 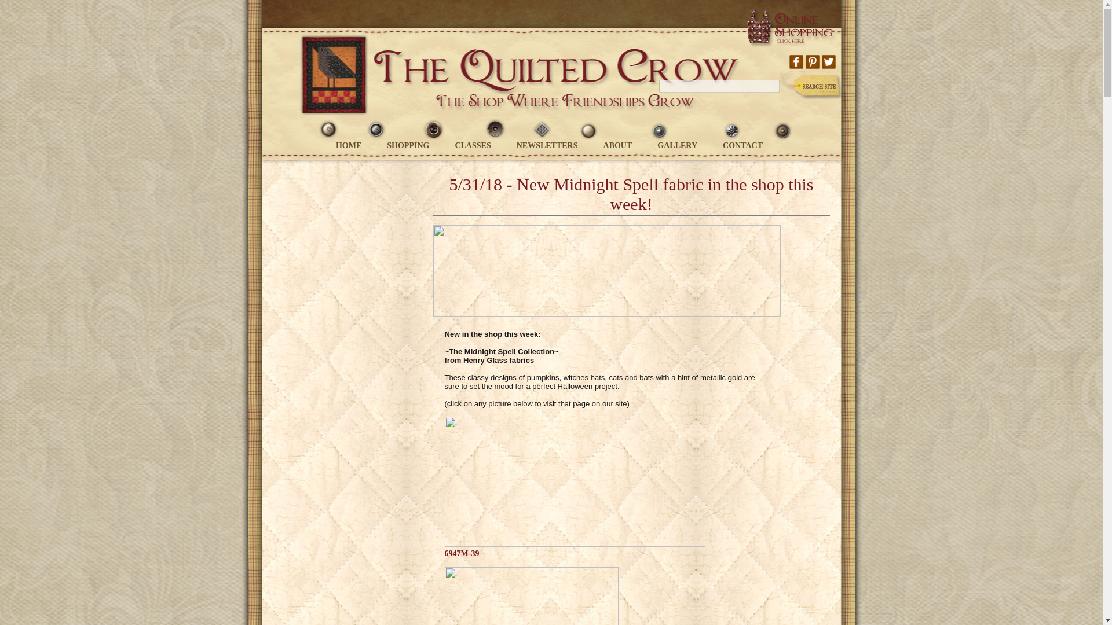 What do you see at coordinates (462, 553) in the screenshot?
I see `6947M-39` at bounding box center [462, 553].